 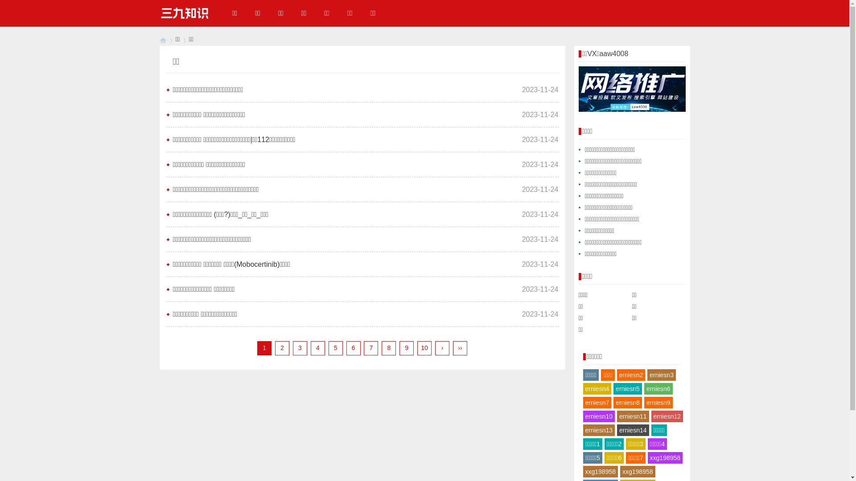 I want to click on erniesn5, so click(x=628, y=389).